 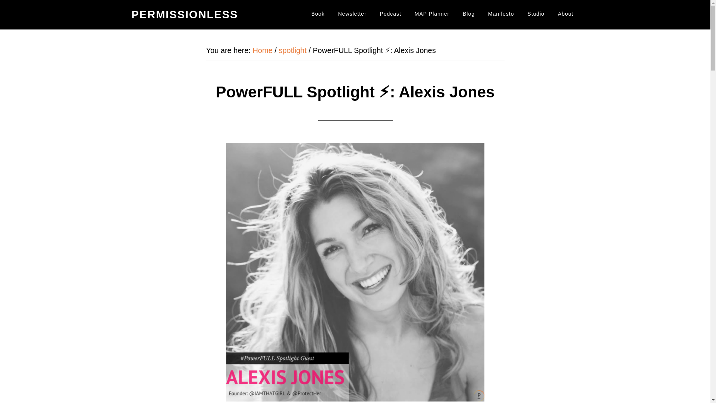 I want to click on spotlight, so click(x=292, y=50).